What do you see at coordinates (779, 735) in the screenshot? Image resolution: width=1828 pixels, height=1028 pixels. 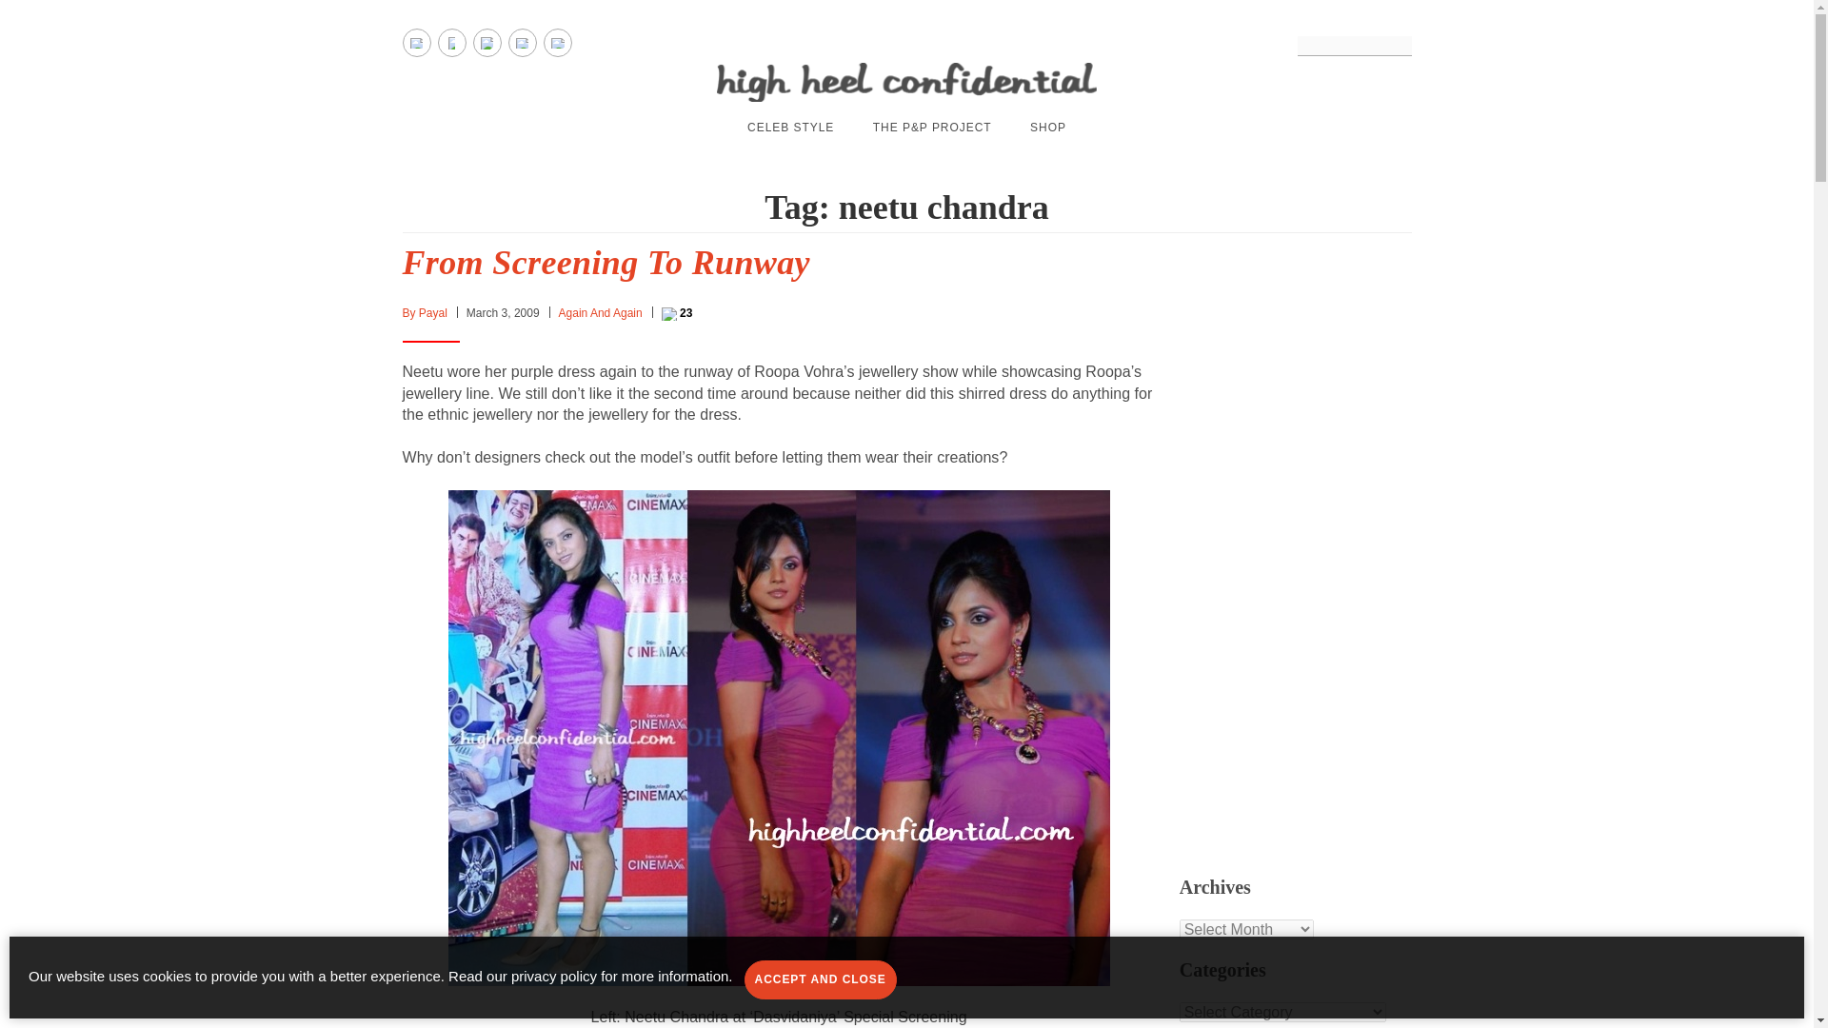 I see `neetu-chandra-roopa-vohra-womens-day.jpg` at bounding box center [779, 735].